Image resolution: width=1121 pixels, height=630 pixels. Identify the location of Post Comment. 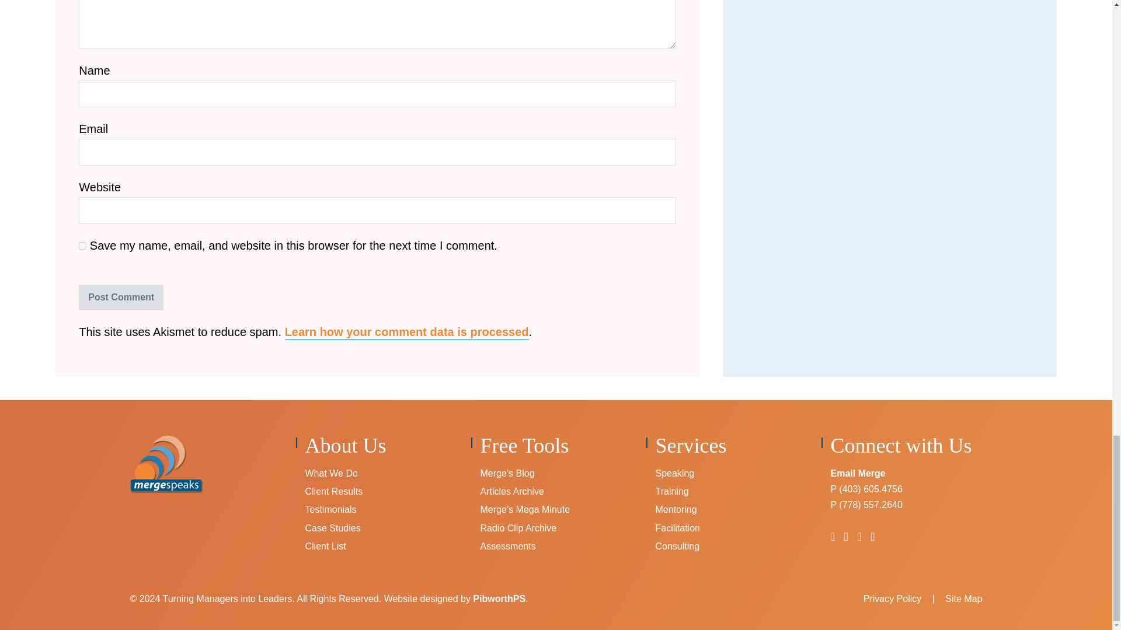
(121, 297).